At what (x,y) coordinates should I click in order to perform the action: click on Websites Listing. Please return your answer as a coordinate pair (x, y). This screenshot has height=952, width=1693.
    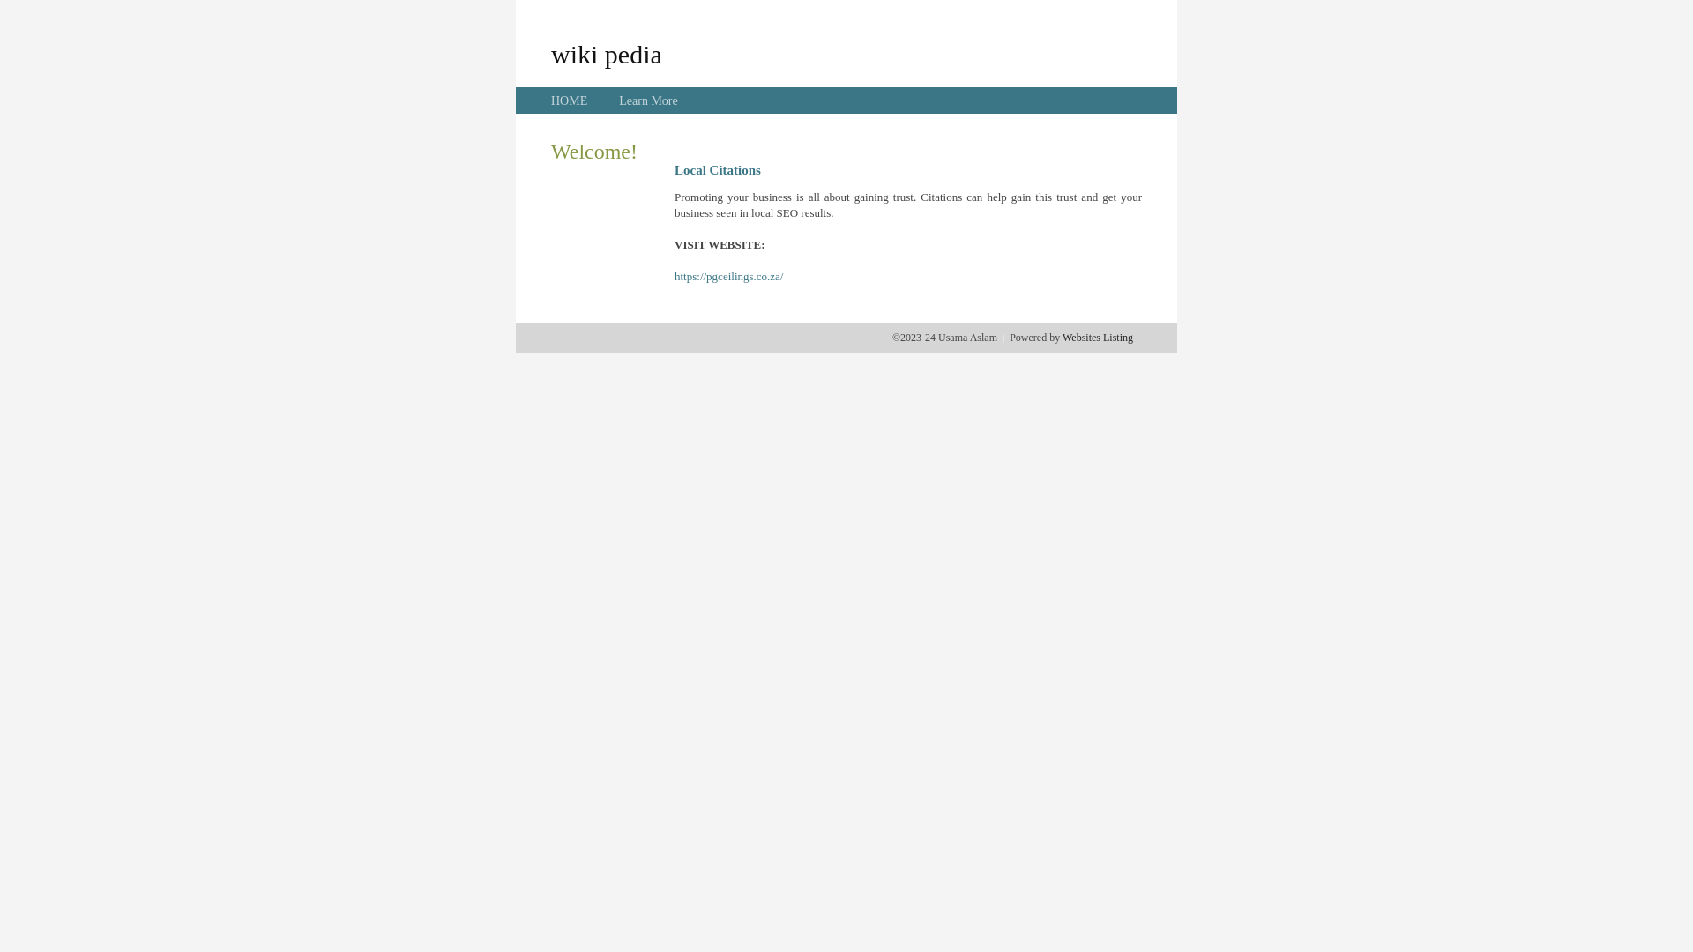
    Looking at the image, I should click on (1098, 338).